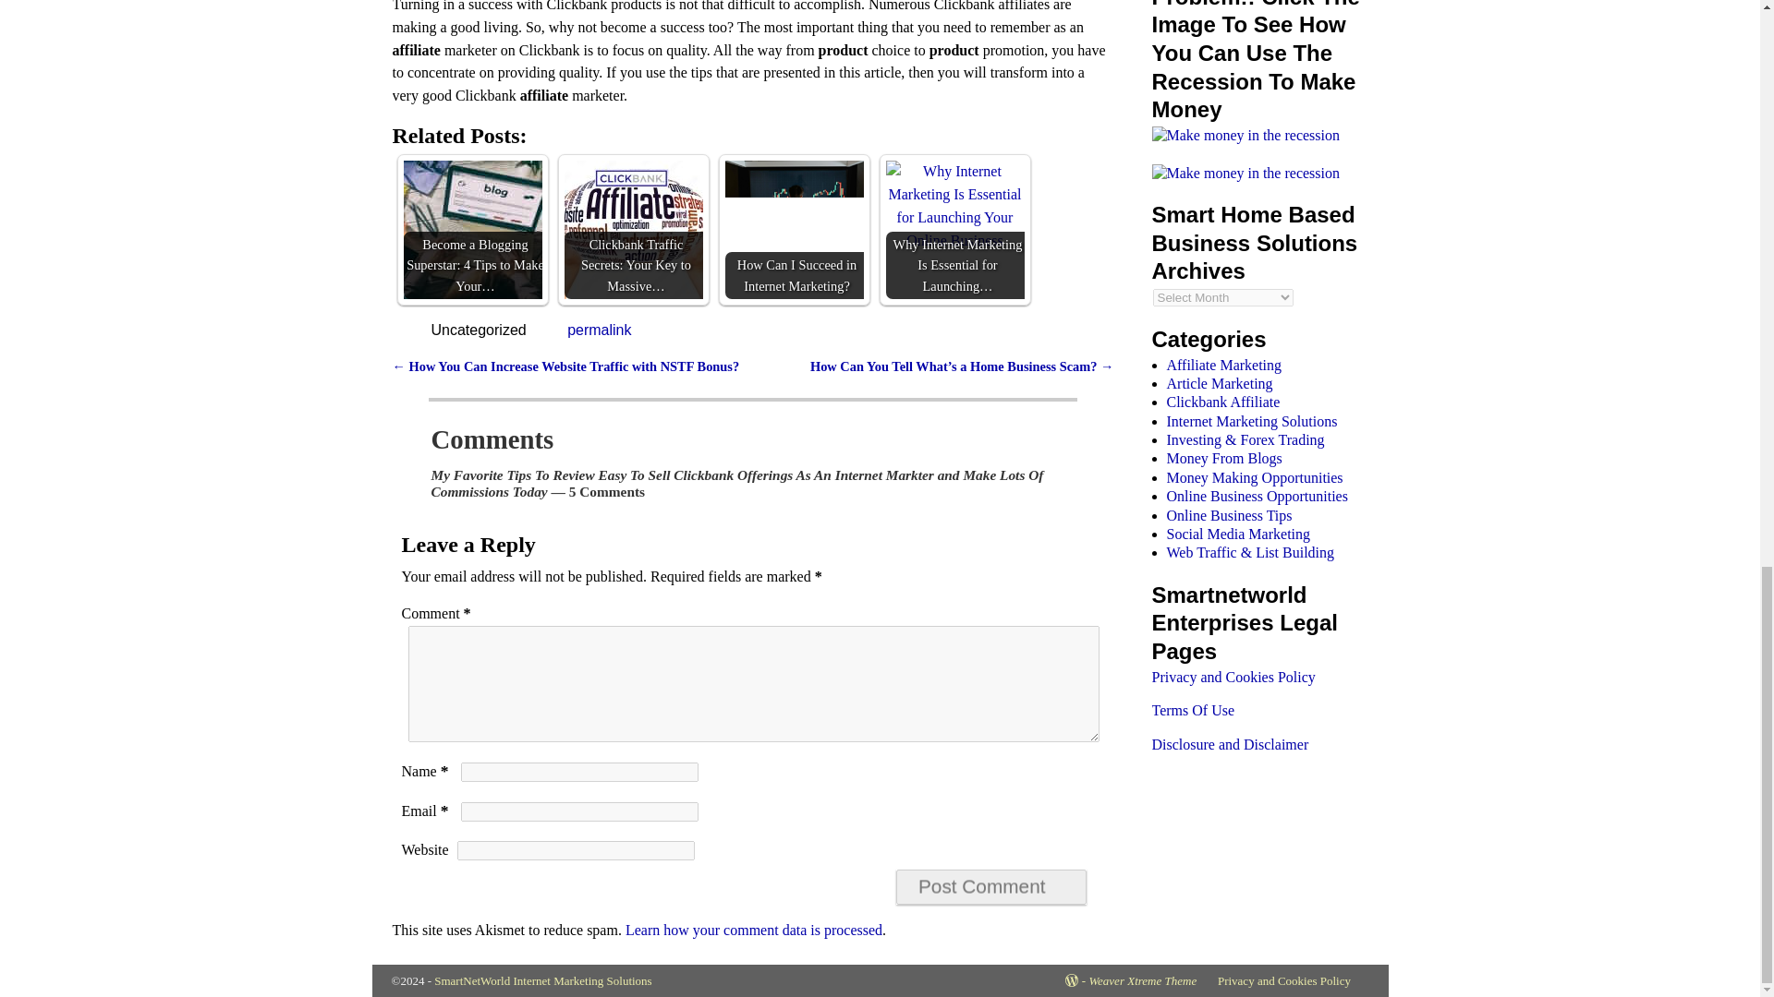 Image resolution: width=1774 pixels, height=997 pixels. I want to click on SmartNetWorld Internet Marketing Solutions, so click(542, 980).